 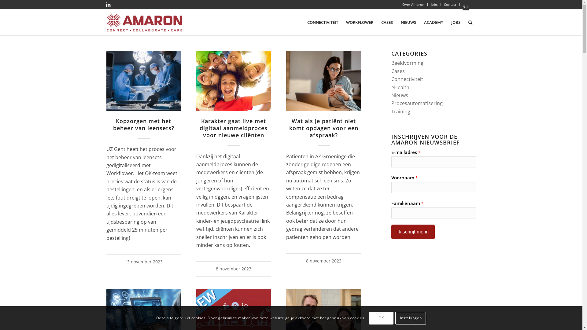 What do you see at coordinates (413, 4) in the screenshot?
I see `Over Amaron` at bounding box center [413, 4].